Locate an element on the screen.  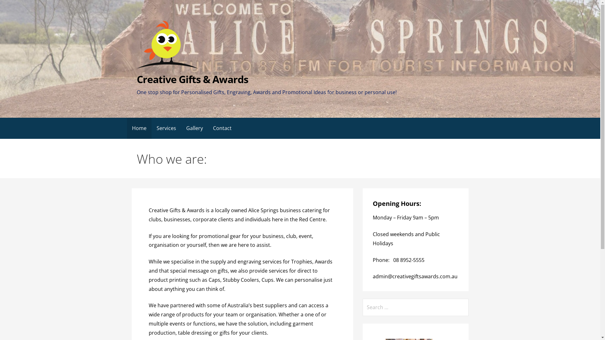
Creative Gifts & Awards is located at coordinates (193, 79).